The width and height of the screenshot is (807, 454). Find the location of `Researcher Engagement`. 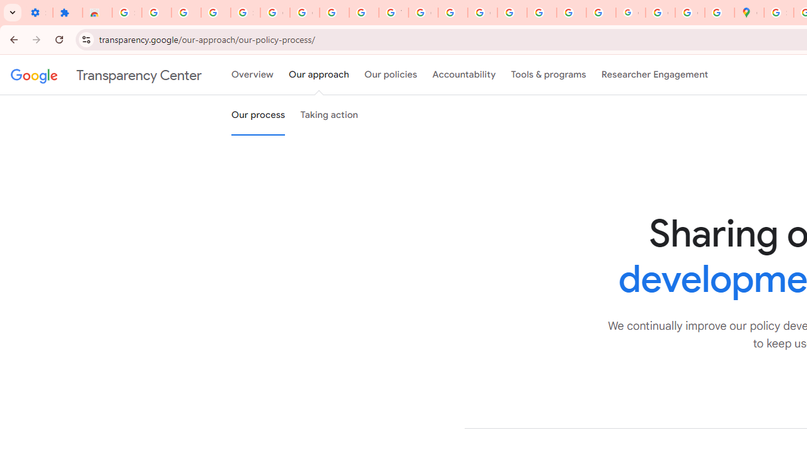

Researcher Engagement is located at coordinates (654, 75).